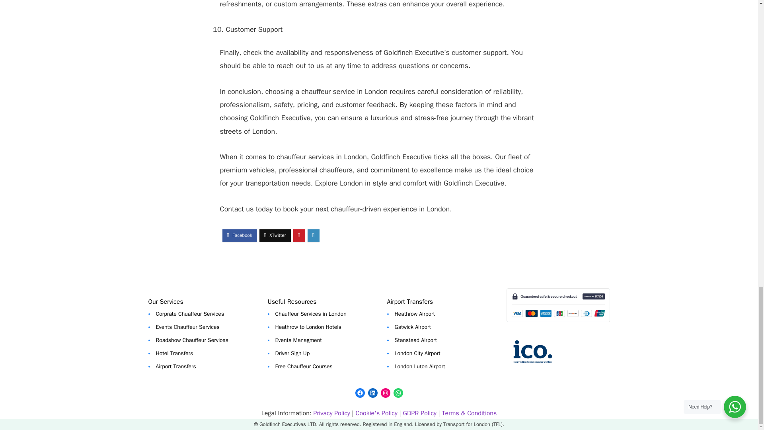  What do you see at coordinates (420, 413) in the screenshot?
I see `GDPR Policy` at bounding box center [420, 413].